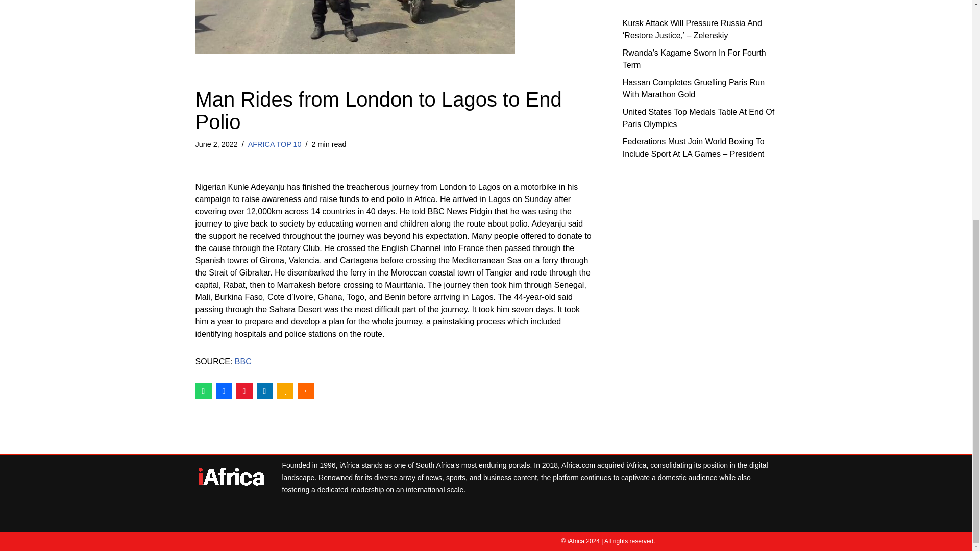 The height and width of the screenshot is (551, 980). I want to click on Hassan Completes Gruelling Paris Run With Marathon Gold, so click(693, 88).